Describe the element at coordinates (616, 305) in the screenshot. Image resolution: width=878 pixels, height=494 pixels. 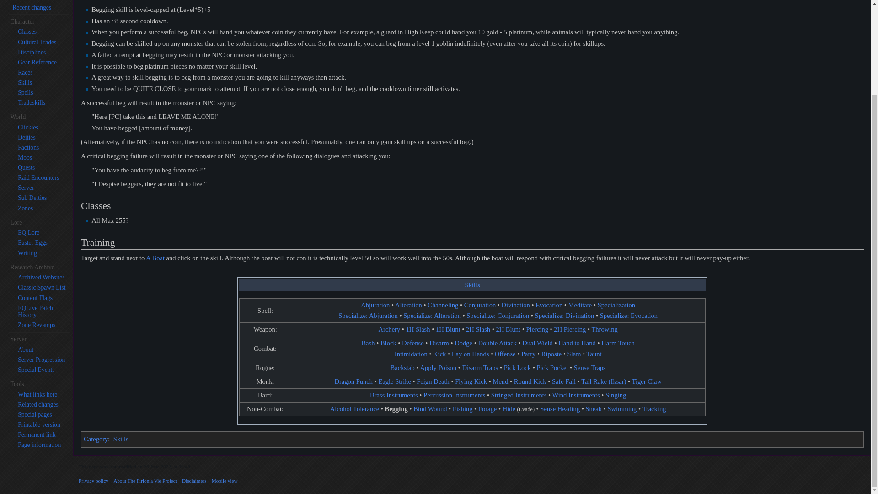
I see `Specialization` at that location.